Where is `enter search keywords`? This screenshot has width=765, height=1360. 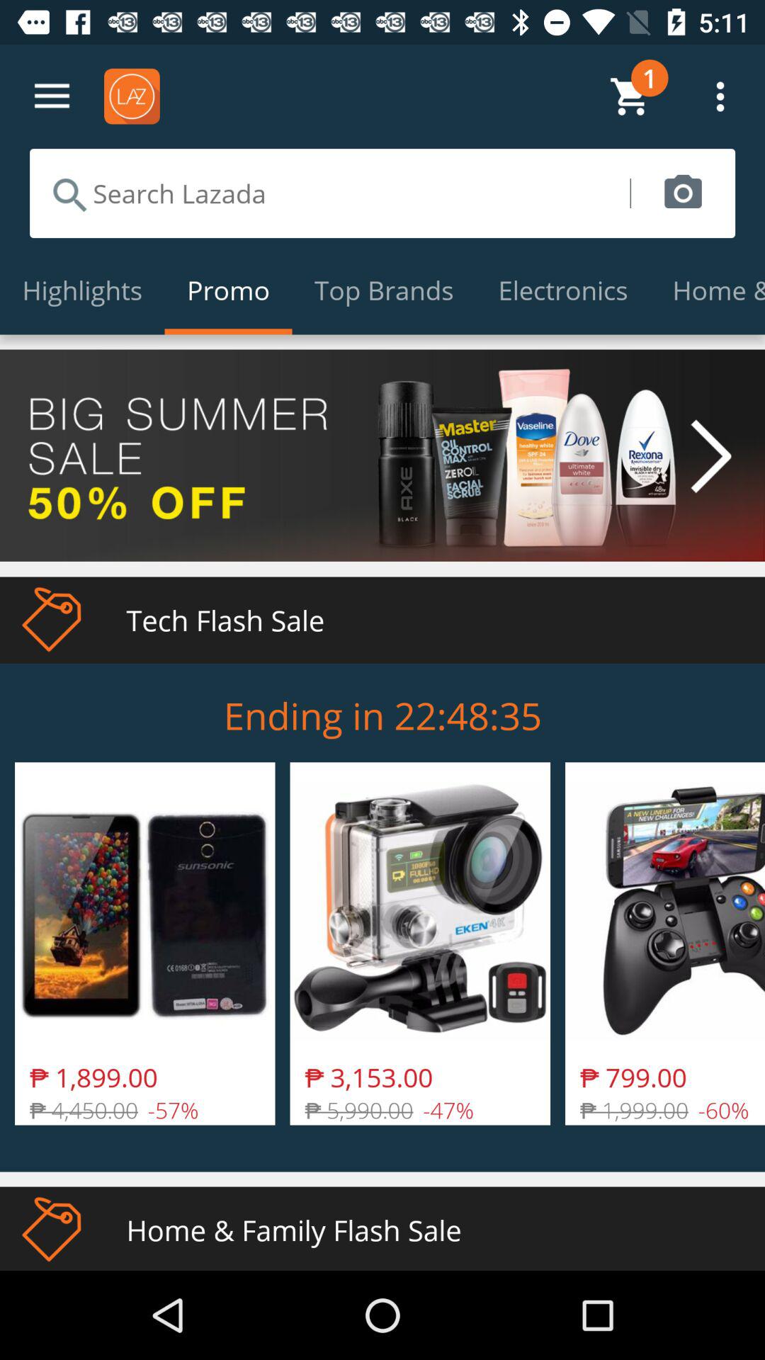 enter search keywords is located at coordinates (330, 193).